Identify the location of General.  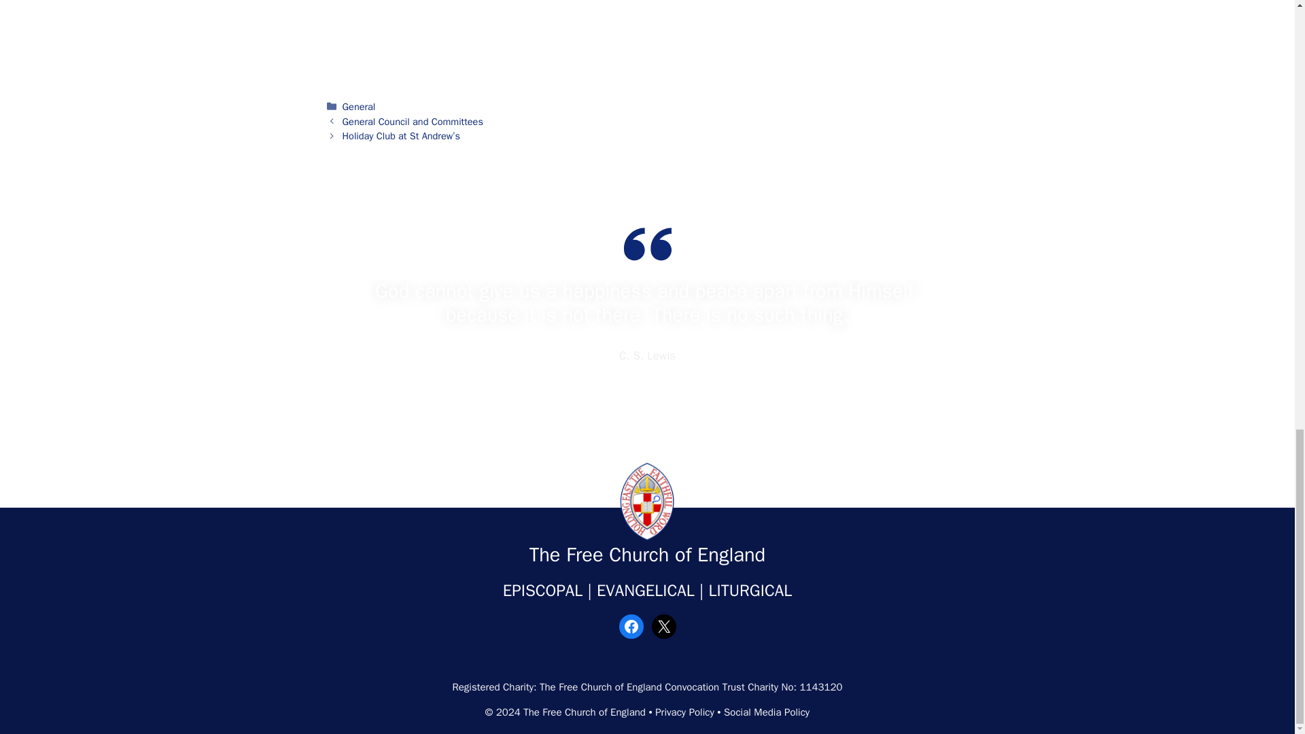
(359, 106).